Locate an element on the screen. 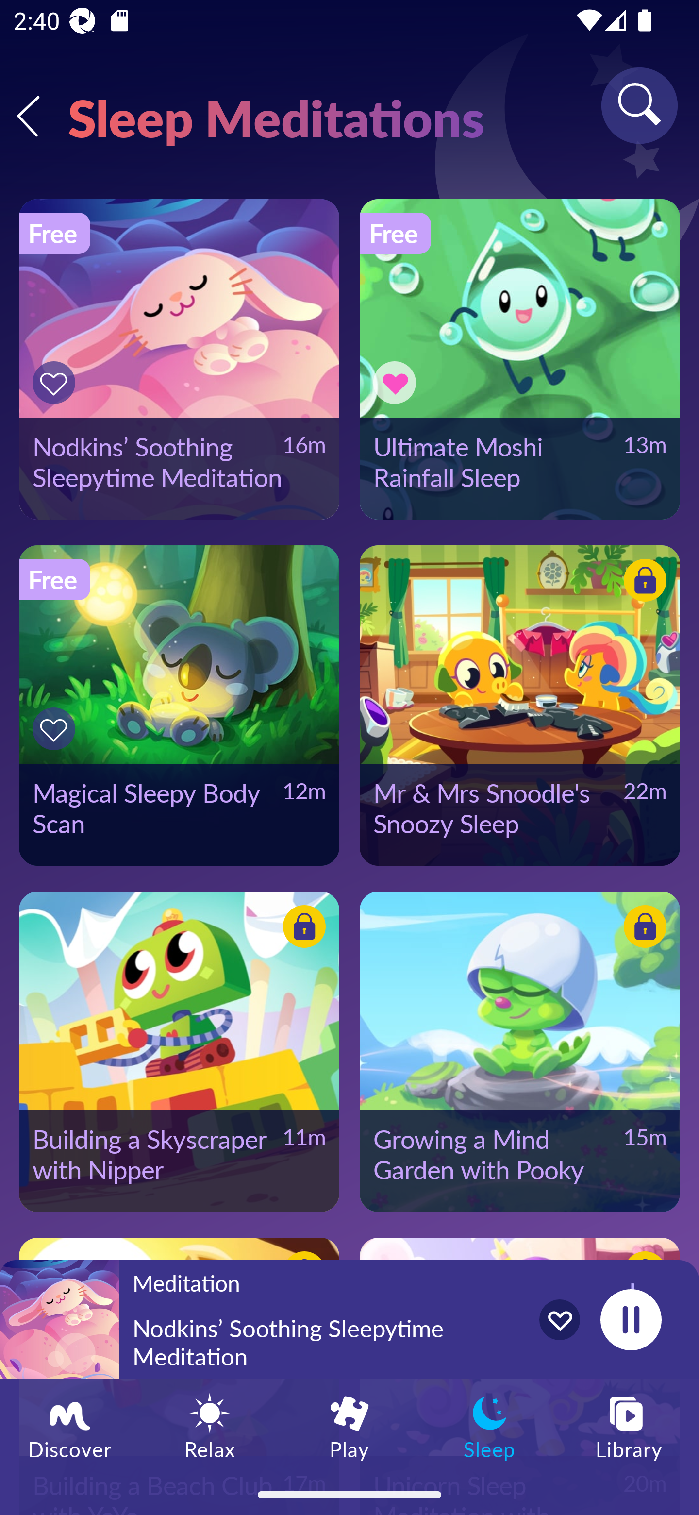 This screenshot has height=1515, width=699. Library is located at coordinates (629, 1426).